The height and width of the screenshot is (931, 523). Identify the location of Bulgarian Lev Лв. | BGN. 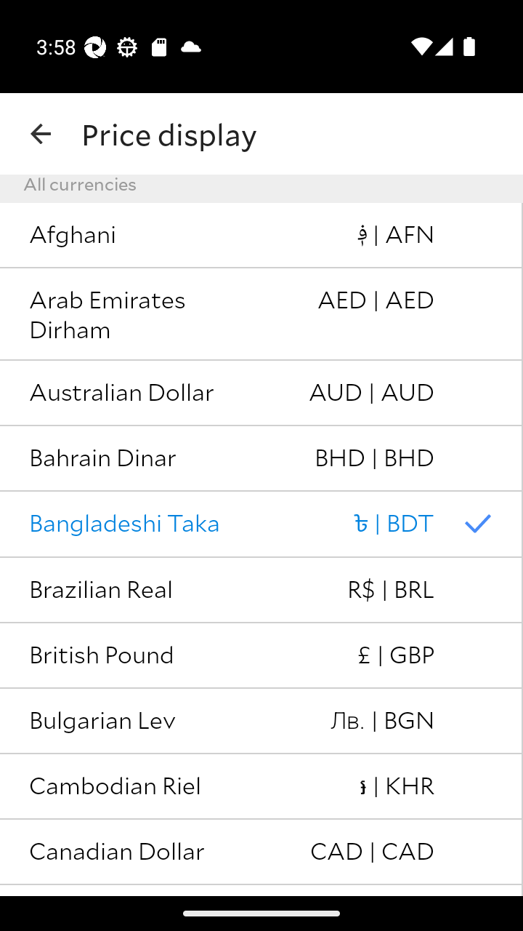
(261, 722).